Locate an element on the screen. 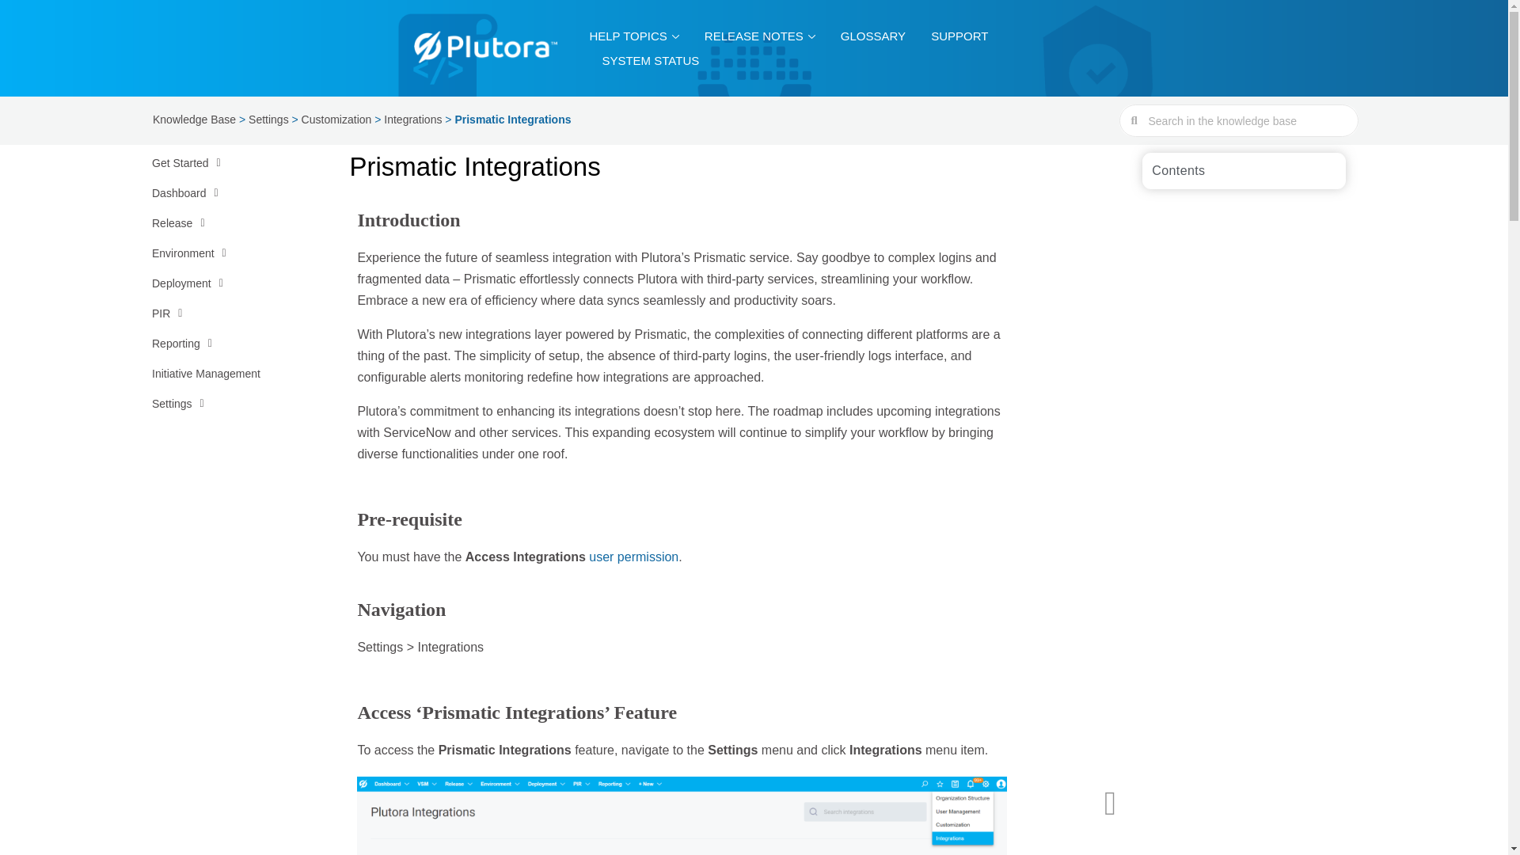  Release is located at coordinates (222, 223).